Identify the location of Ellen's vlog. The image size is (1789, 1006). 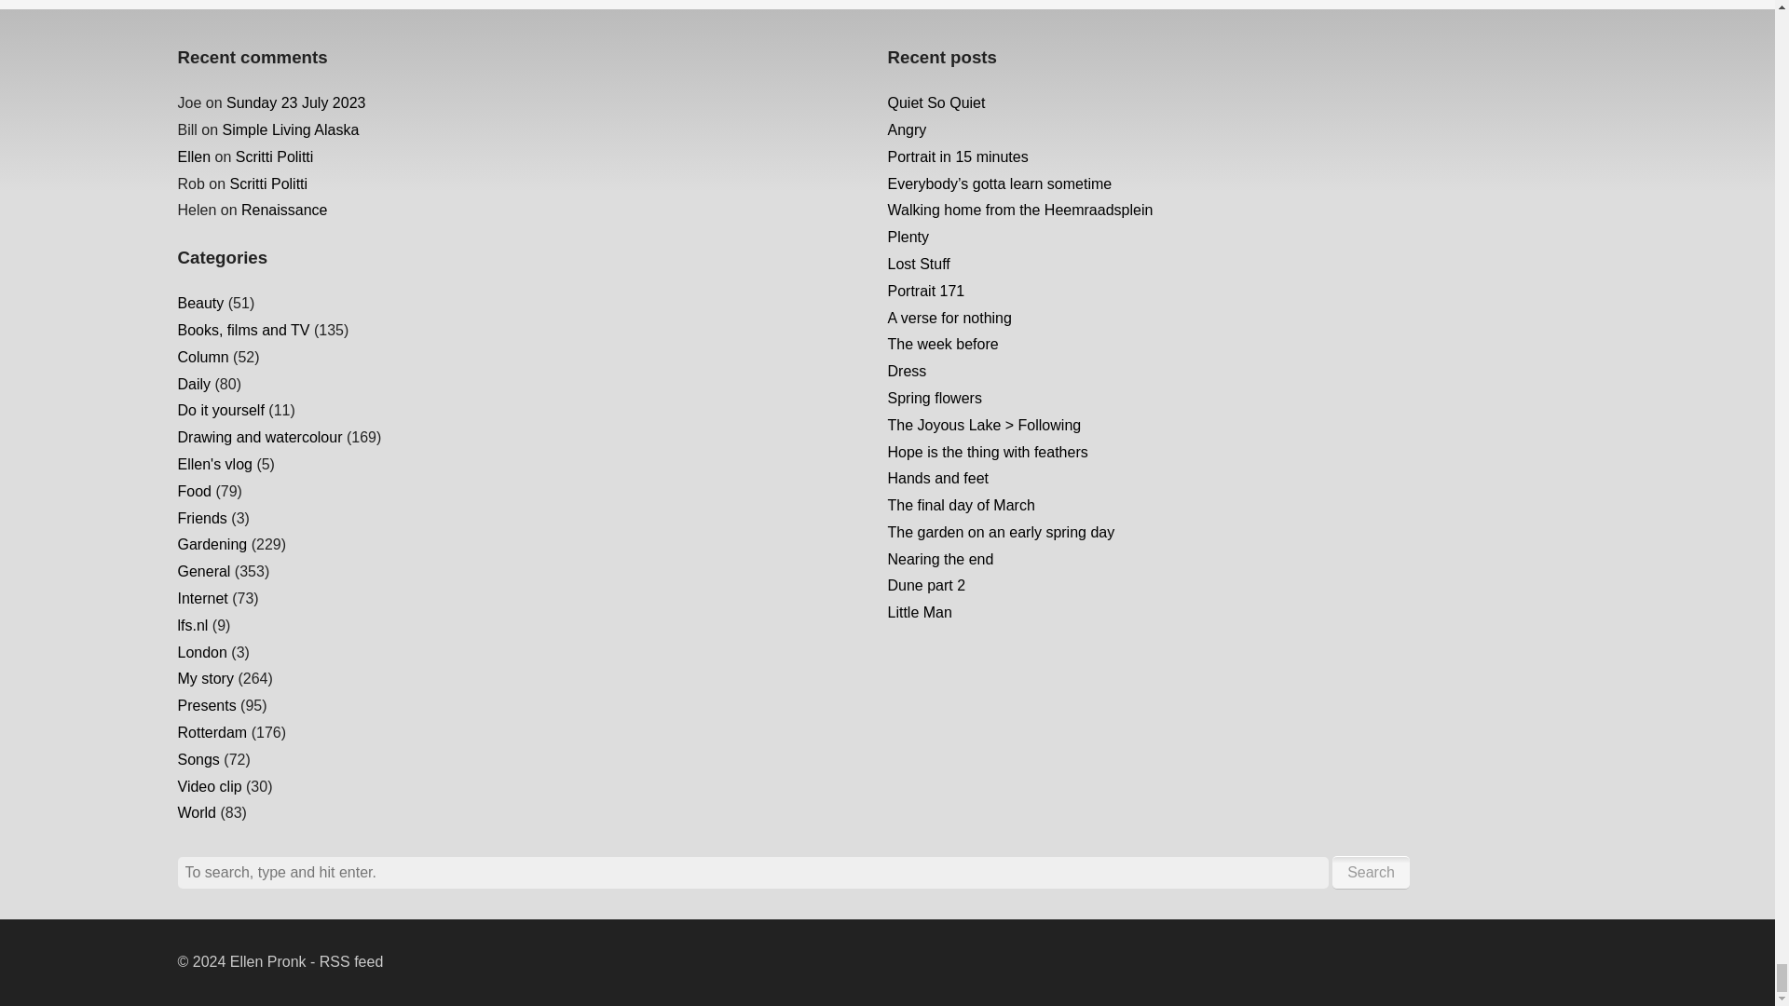
(214, 464).